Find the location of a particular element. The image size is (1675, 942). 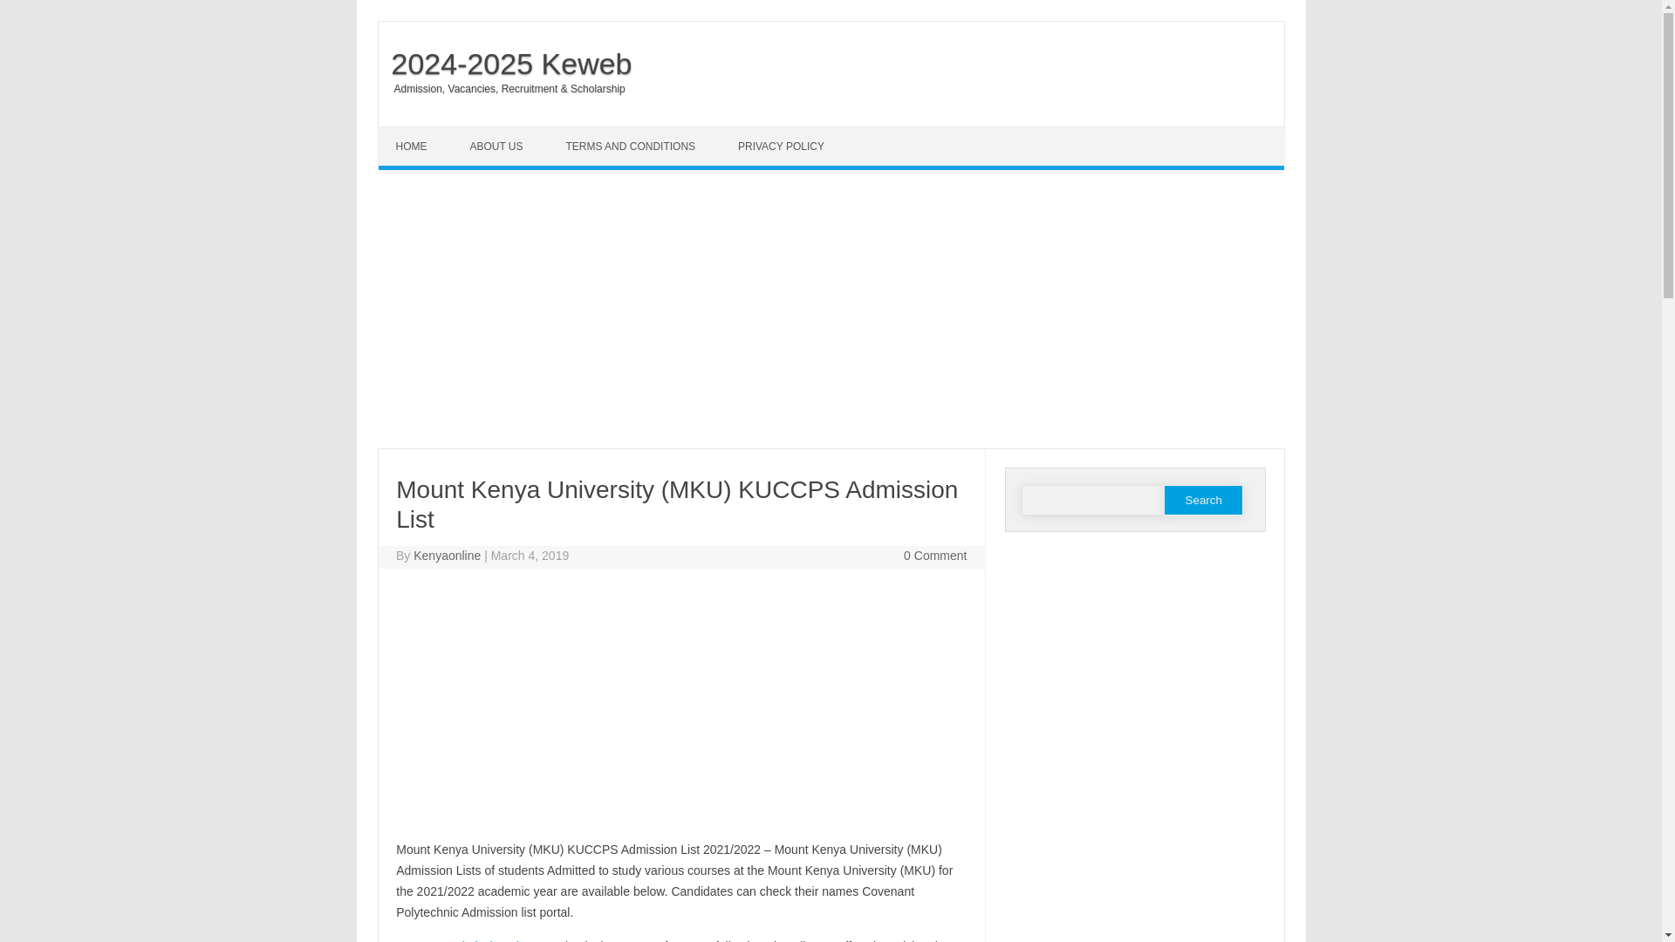

Search is located at coordinates (1203, 500).